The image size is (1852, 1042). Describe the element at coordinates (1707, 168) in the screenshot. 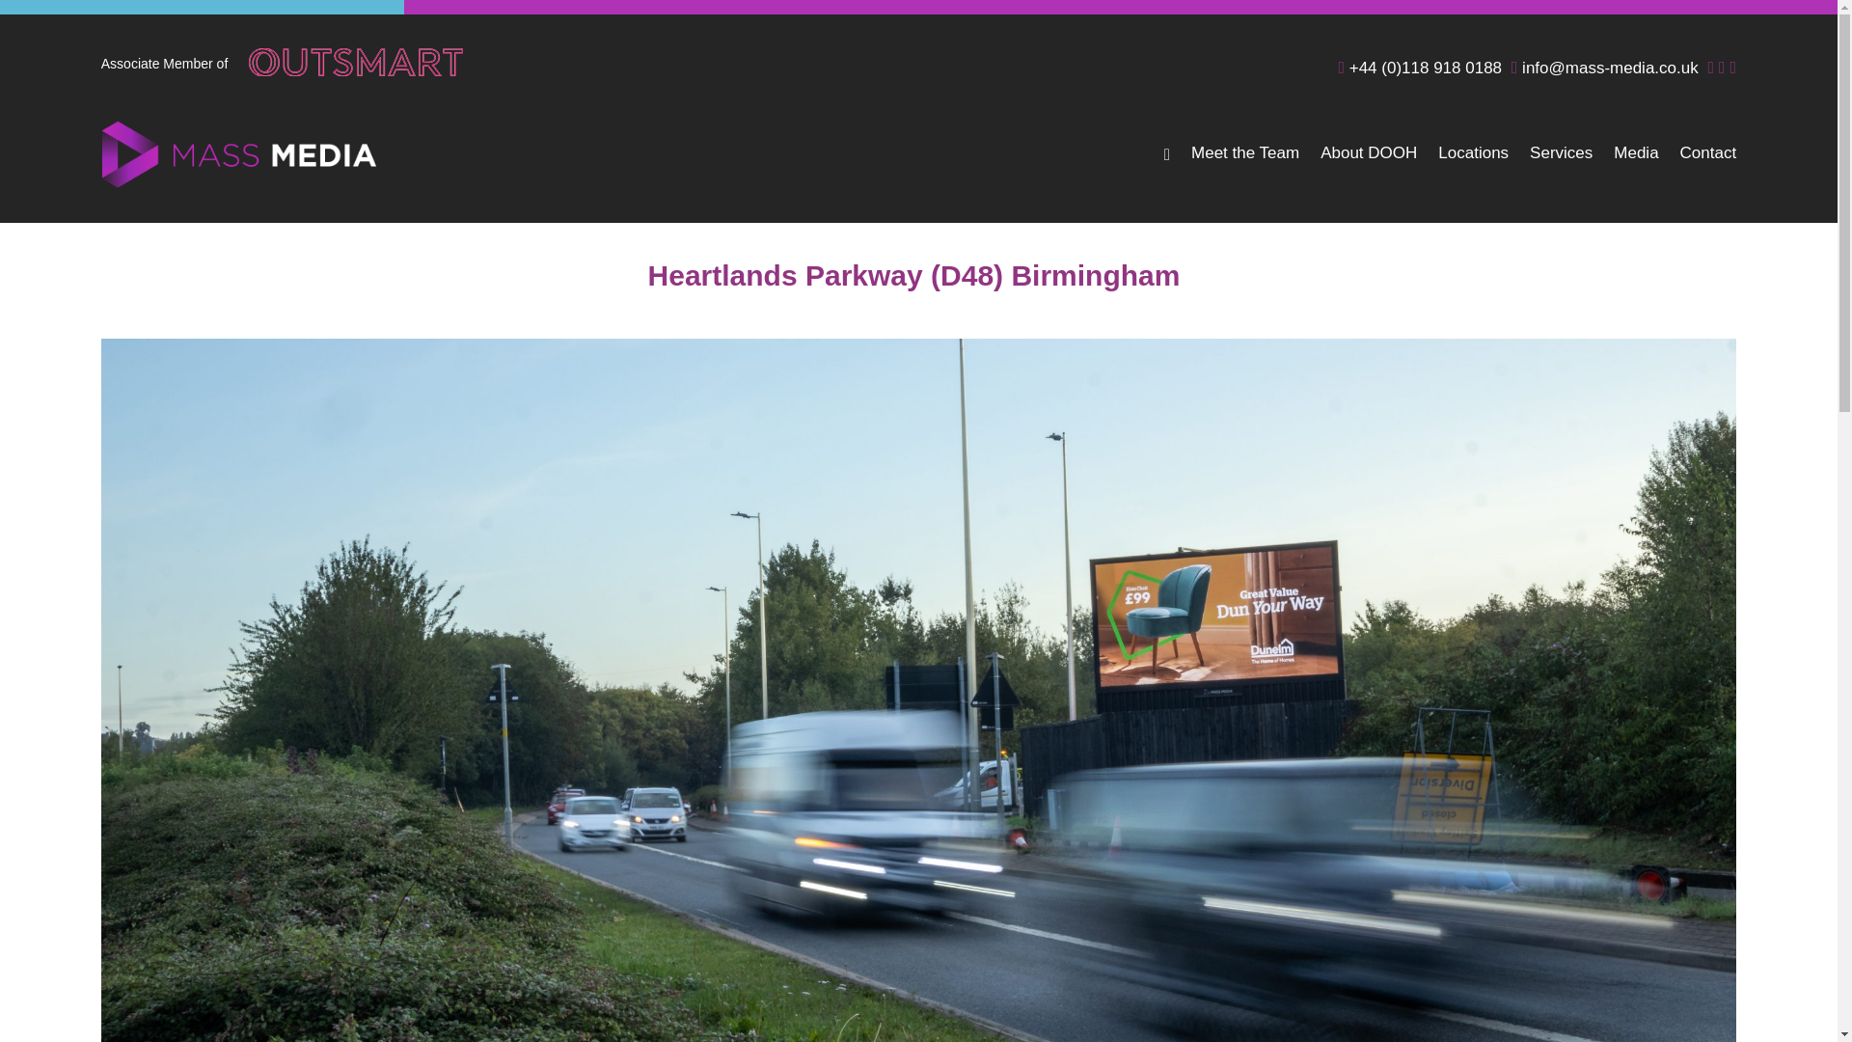

I see `Contact` at that location.